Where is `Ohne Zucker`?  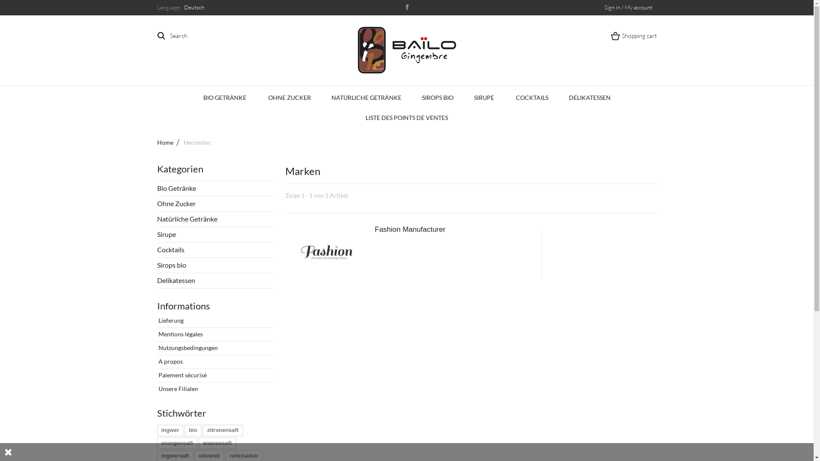 Ohne Zucker is located at coordinates (215, 204).